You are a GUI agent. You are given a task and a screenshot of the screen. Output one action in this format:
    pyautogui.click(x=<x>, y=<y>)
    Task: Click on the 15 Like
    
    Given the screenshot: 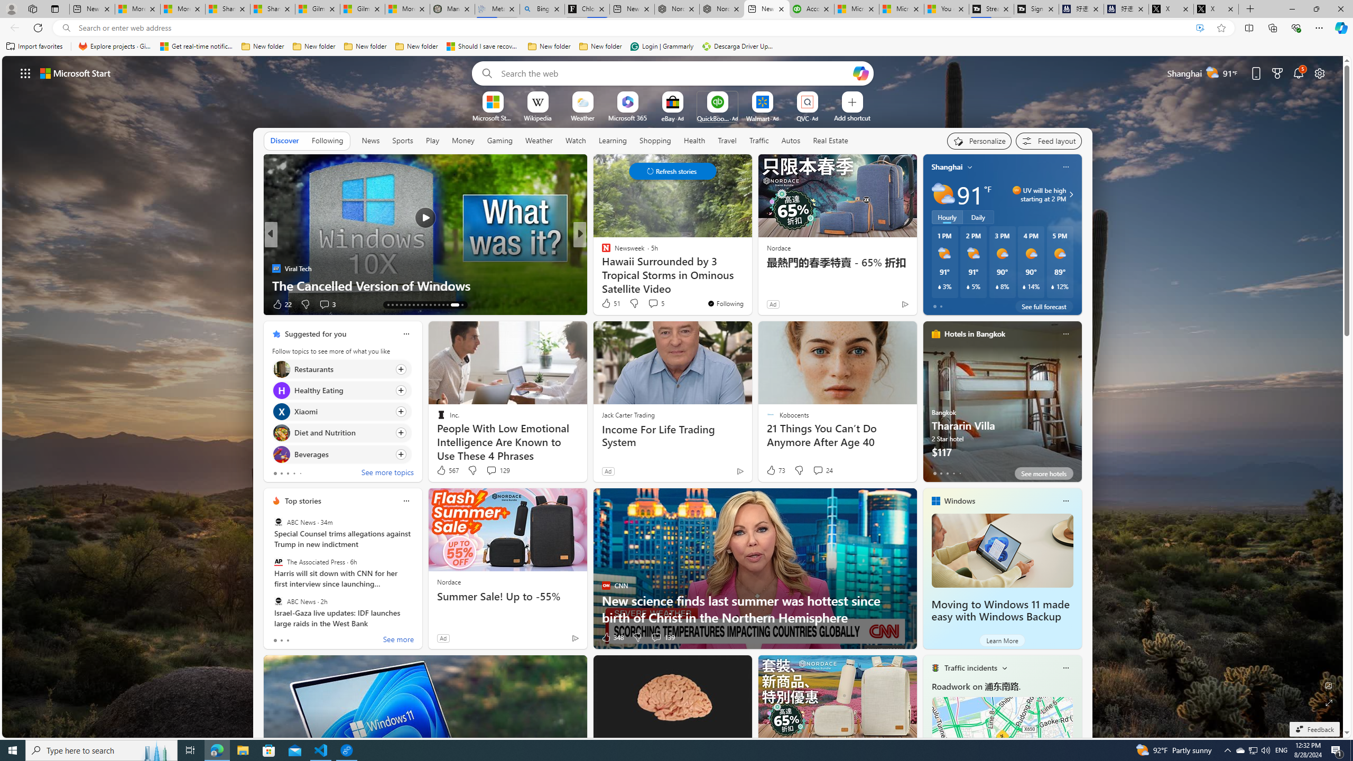 What is the action you would take?
    pyautogui.click(x=607, y=304)
    